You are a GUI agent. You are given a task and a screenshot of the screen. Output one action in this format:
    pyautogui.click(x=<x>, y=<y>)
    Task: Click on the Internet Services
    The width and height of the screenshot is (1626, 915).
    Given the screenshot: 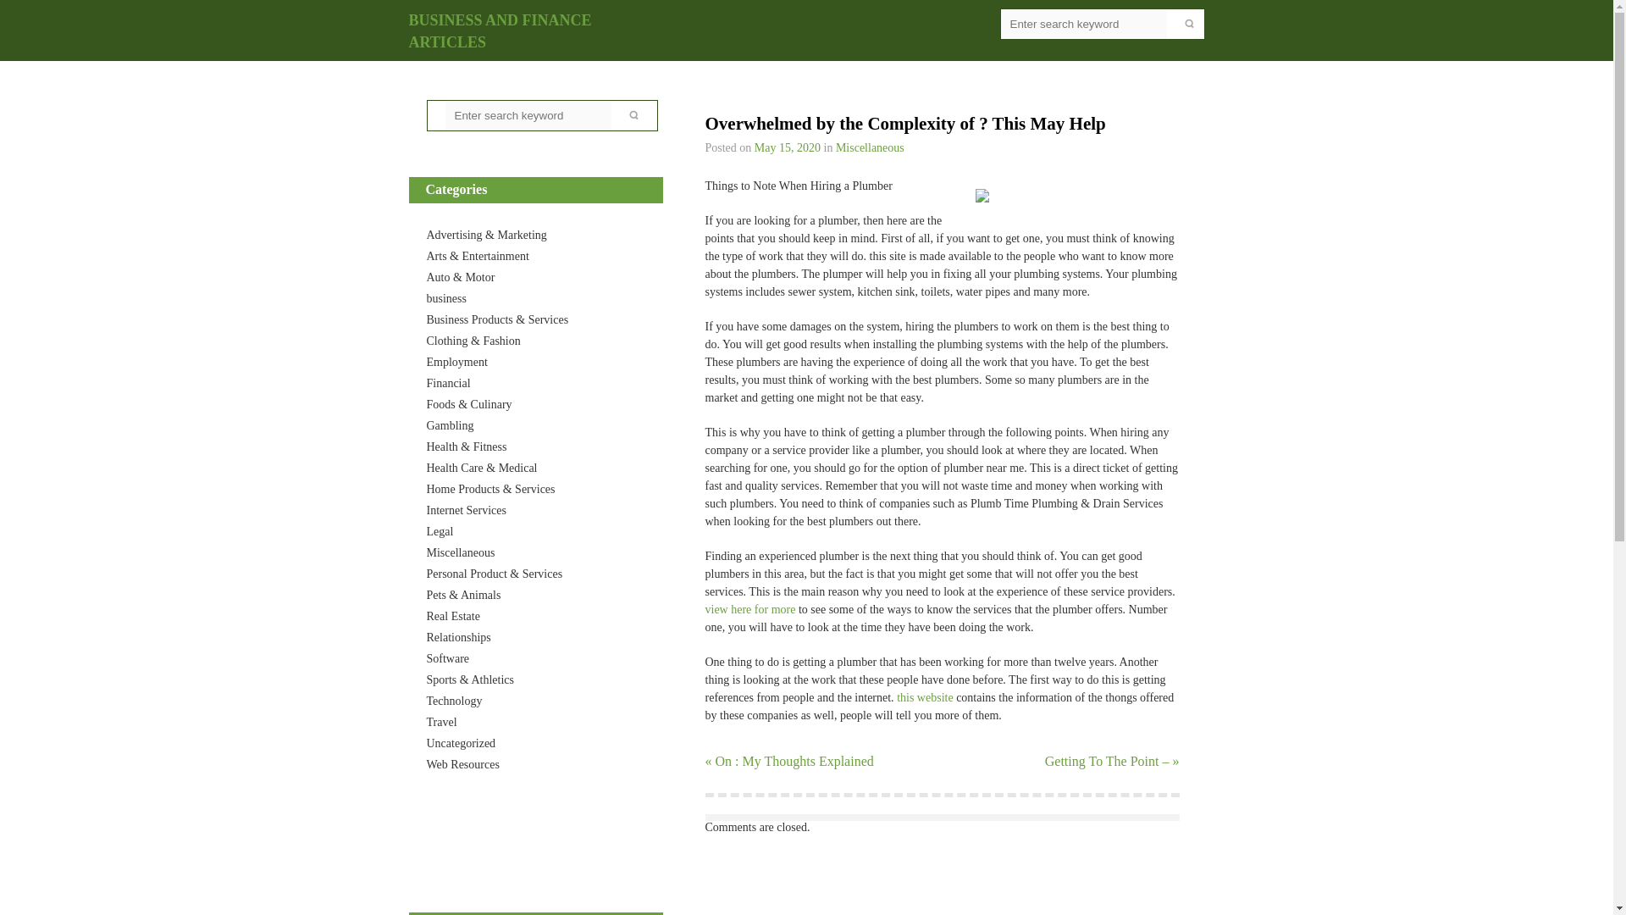 What is the action you would take?
    pyautogui.click(x=466, y=510)
    